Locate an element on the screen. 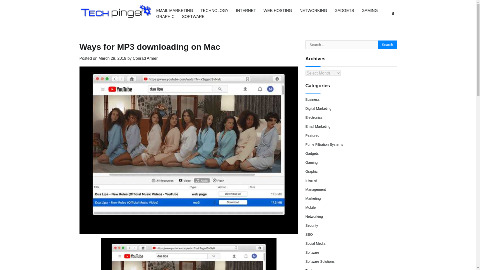 This screenshot has width=480, height=270. Digital Marketing is located at coordinates (318, 108).